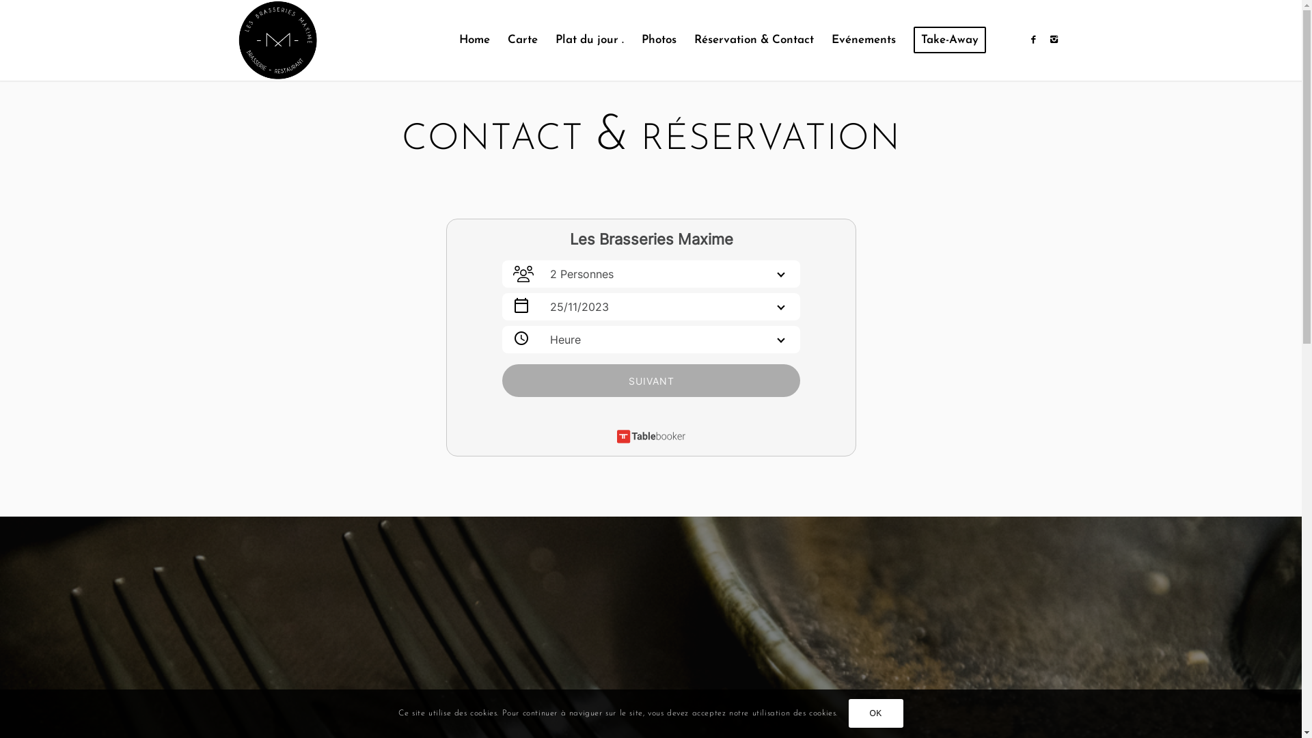 This screenshot has height=738, width=1312. I want to click on Plat du jour ., so click(590, 40).